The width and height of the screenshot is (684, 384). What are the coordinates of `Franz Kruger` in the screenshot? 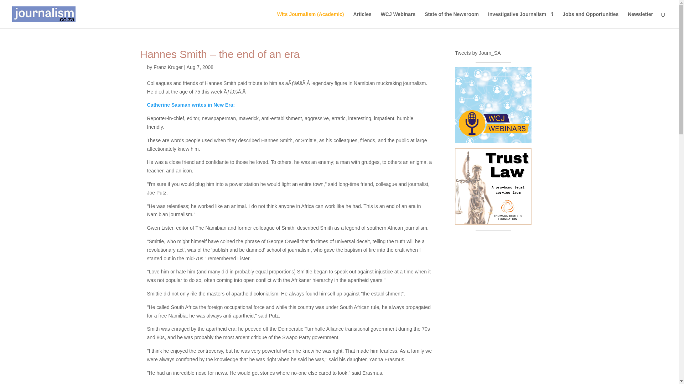 It's located at (168, 67).